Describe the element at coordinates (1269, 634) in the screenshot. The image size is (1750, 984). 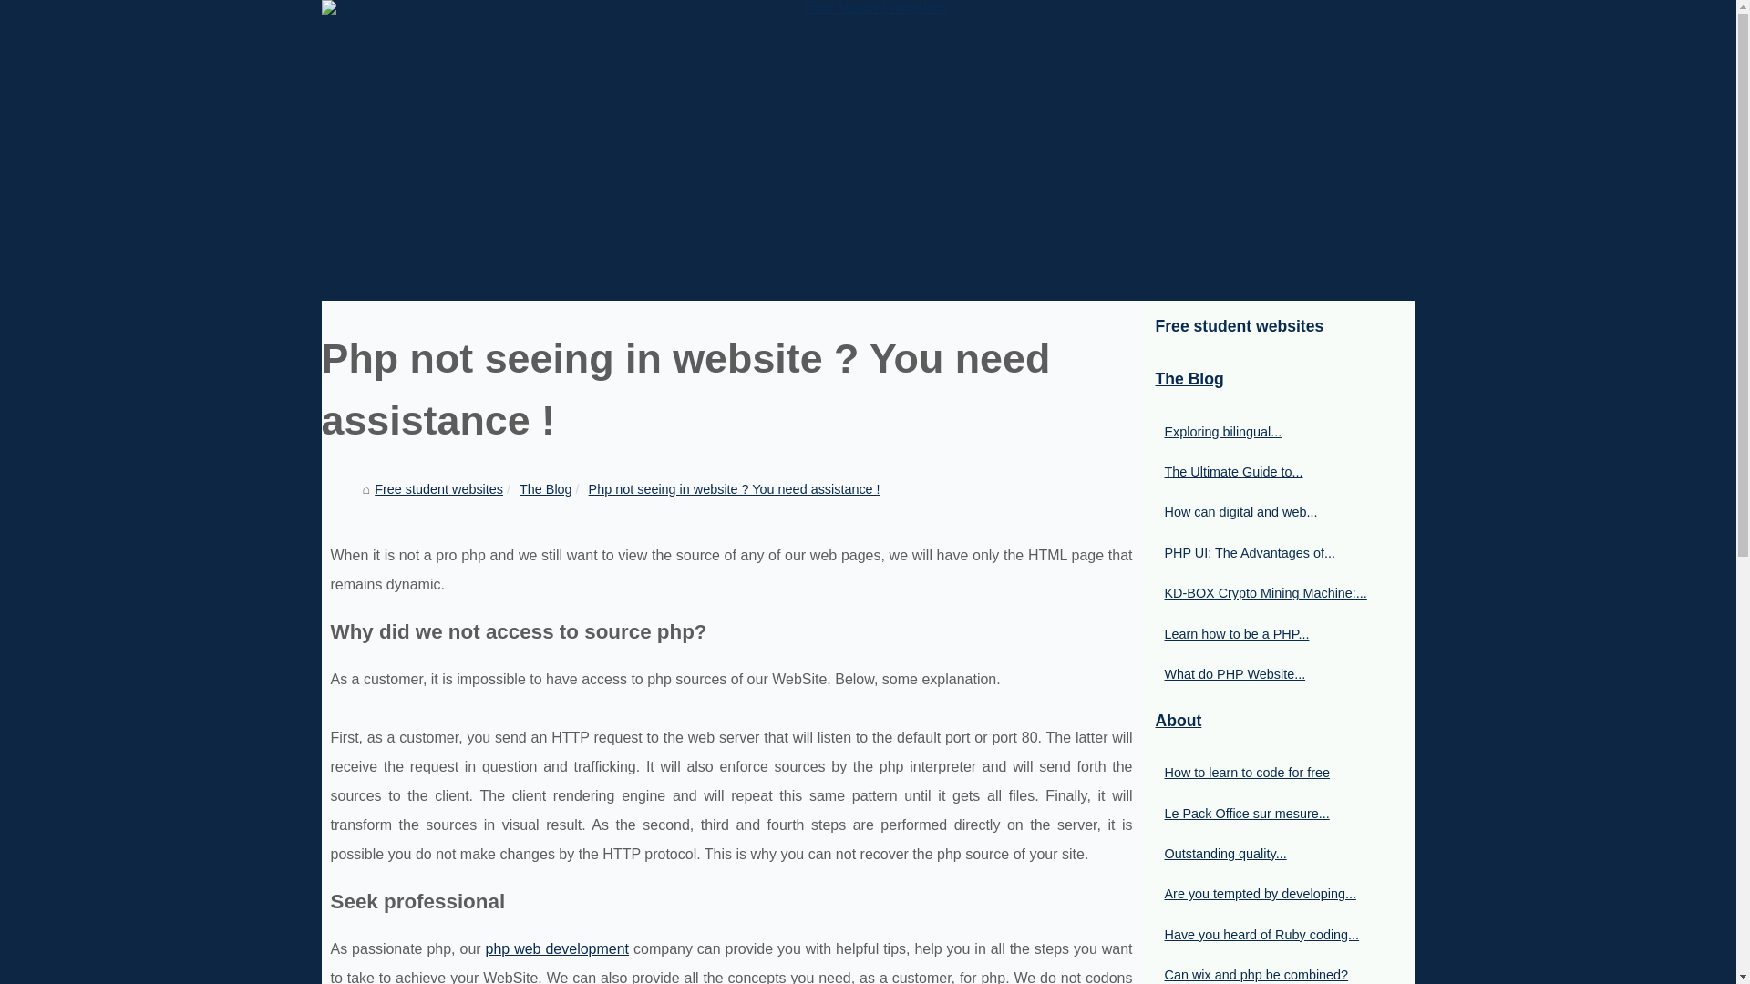
I see `Learn how to be a PHP...` at that location.